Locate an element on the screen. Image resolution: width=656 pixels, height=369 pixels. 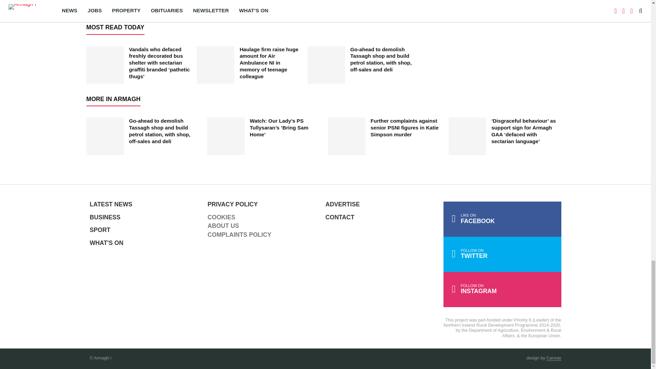
Twitter is located at coordinates (502, 254).